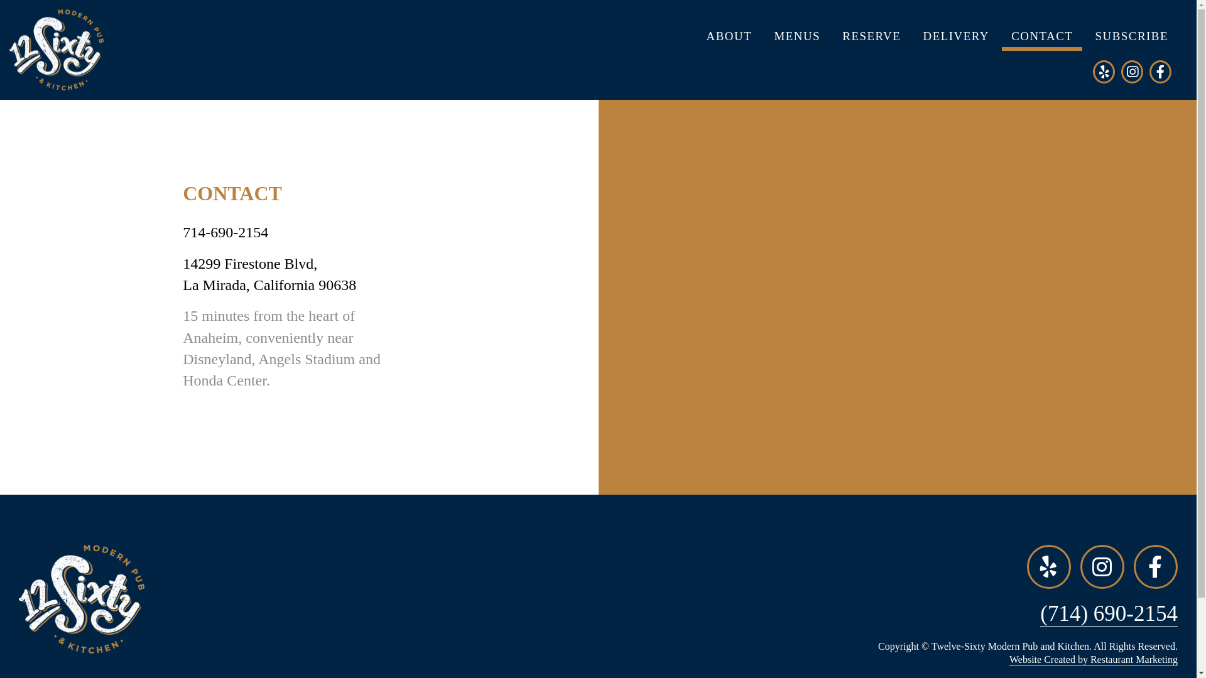 The width and height of the screenshot is (1206, 678). Describe the element at coordinates (1094, 660) in the screenshot. I see `Website Created by Restaurant Marketing` at that location.